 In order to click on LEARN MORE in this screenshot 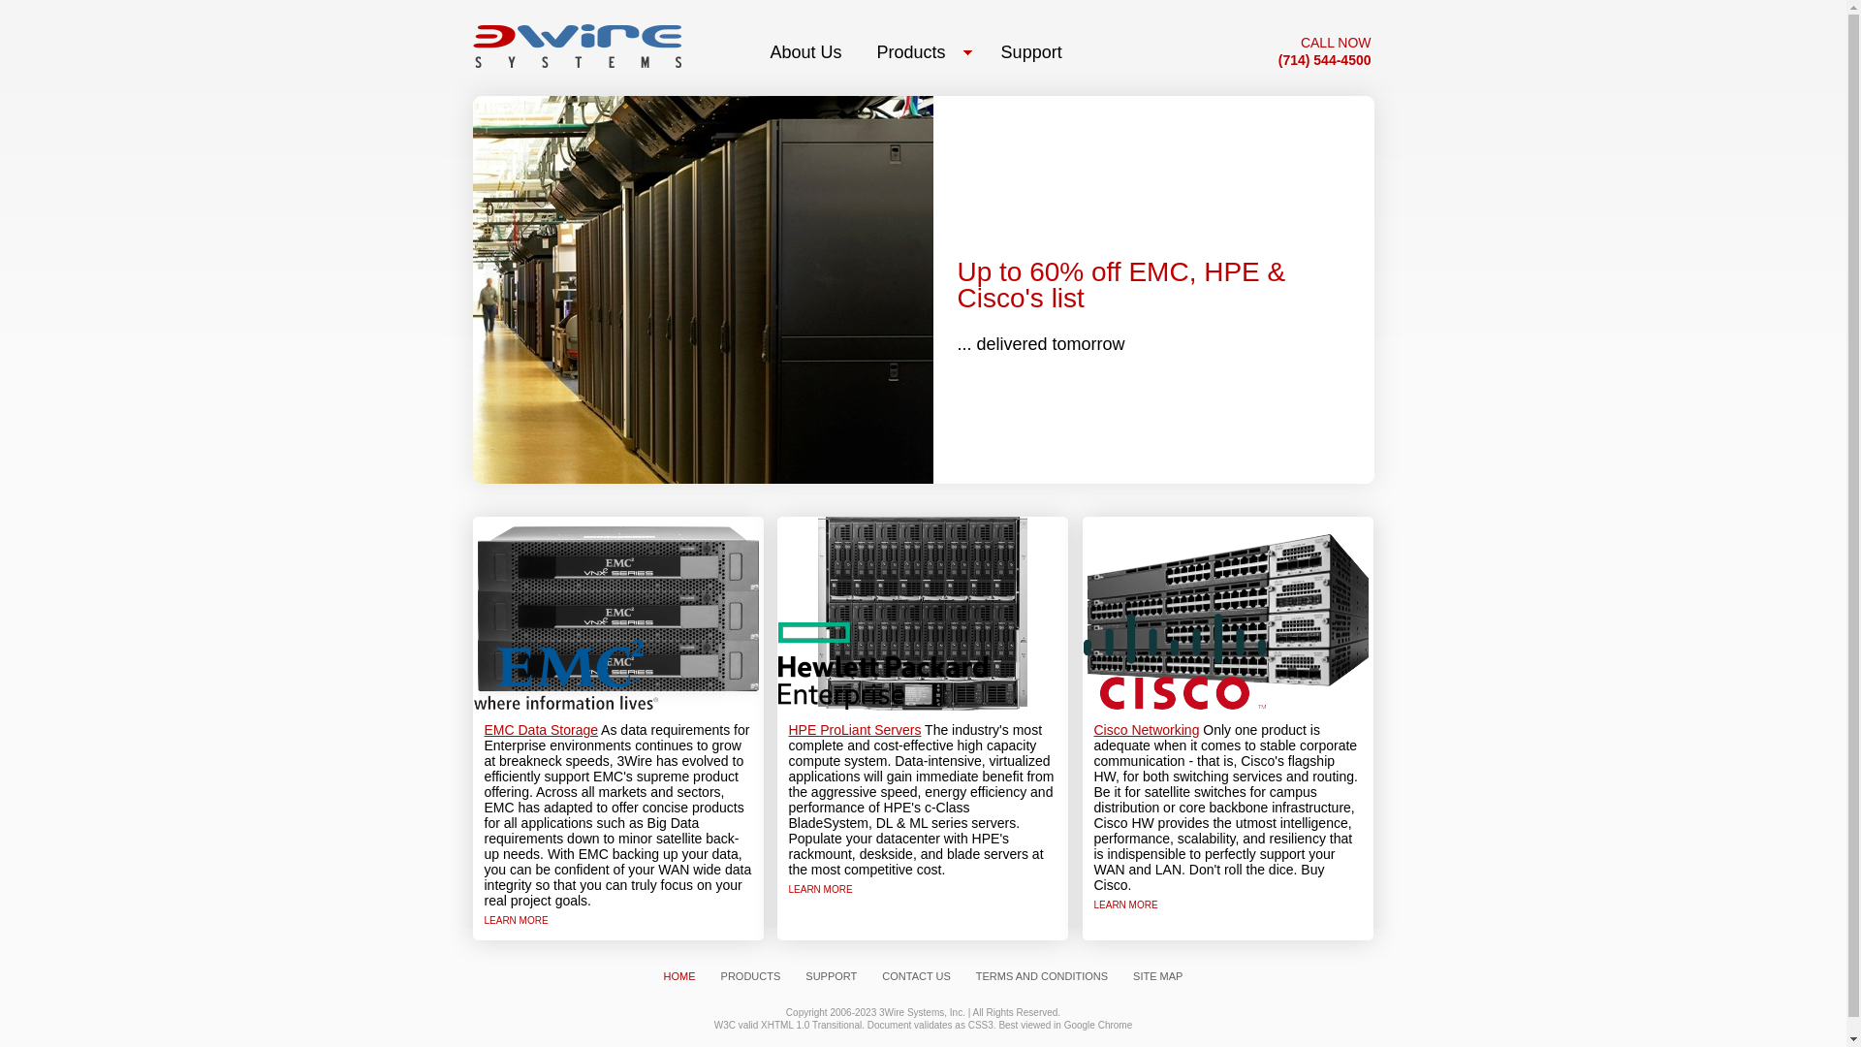, I will do `click(517, 921)`.